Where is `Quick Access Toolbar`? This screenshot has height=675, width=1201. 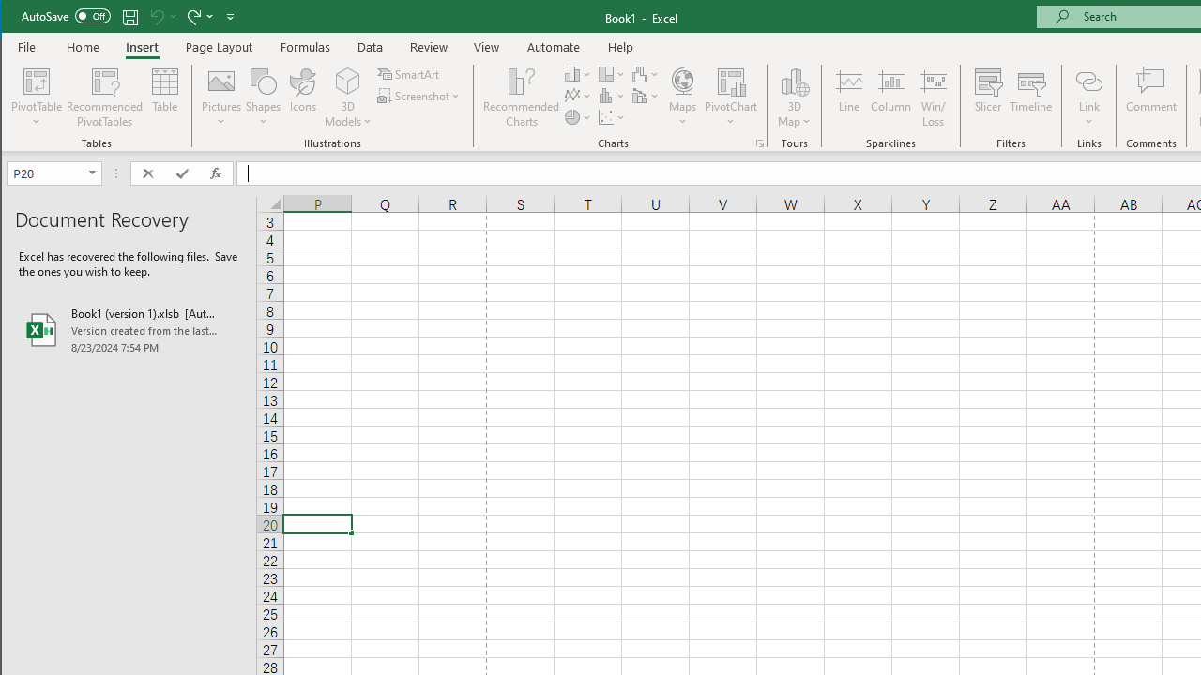 Quick Access Toolbar is located at coordinates (129, 17).